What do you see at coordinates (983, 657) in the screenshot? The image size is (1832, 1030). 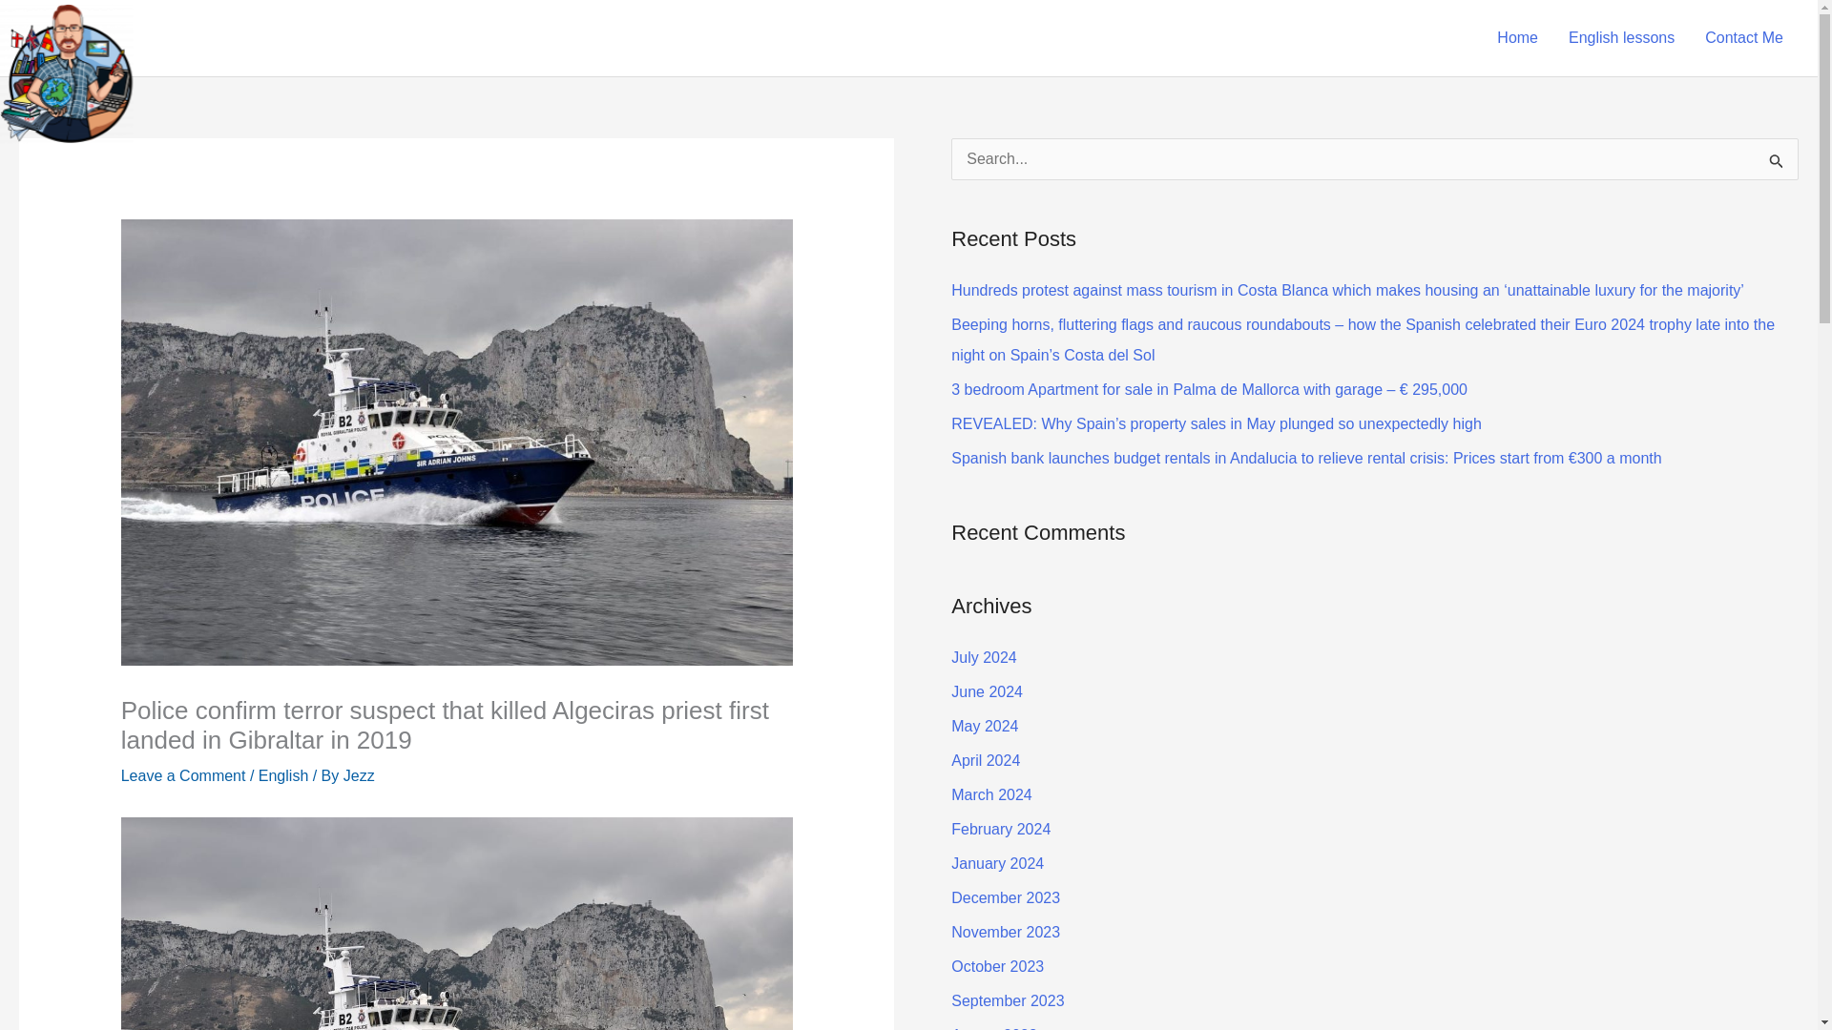 I see `July 2024` at bounding box center [983, 657].